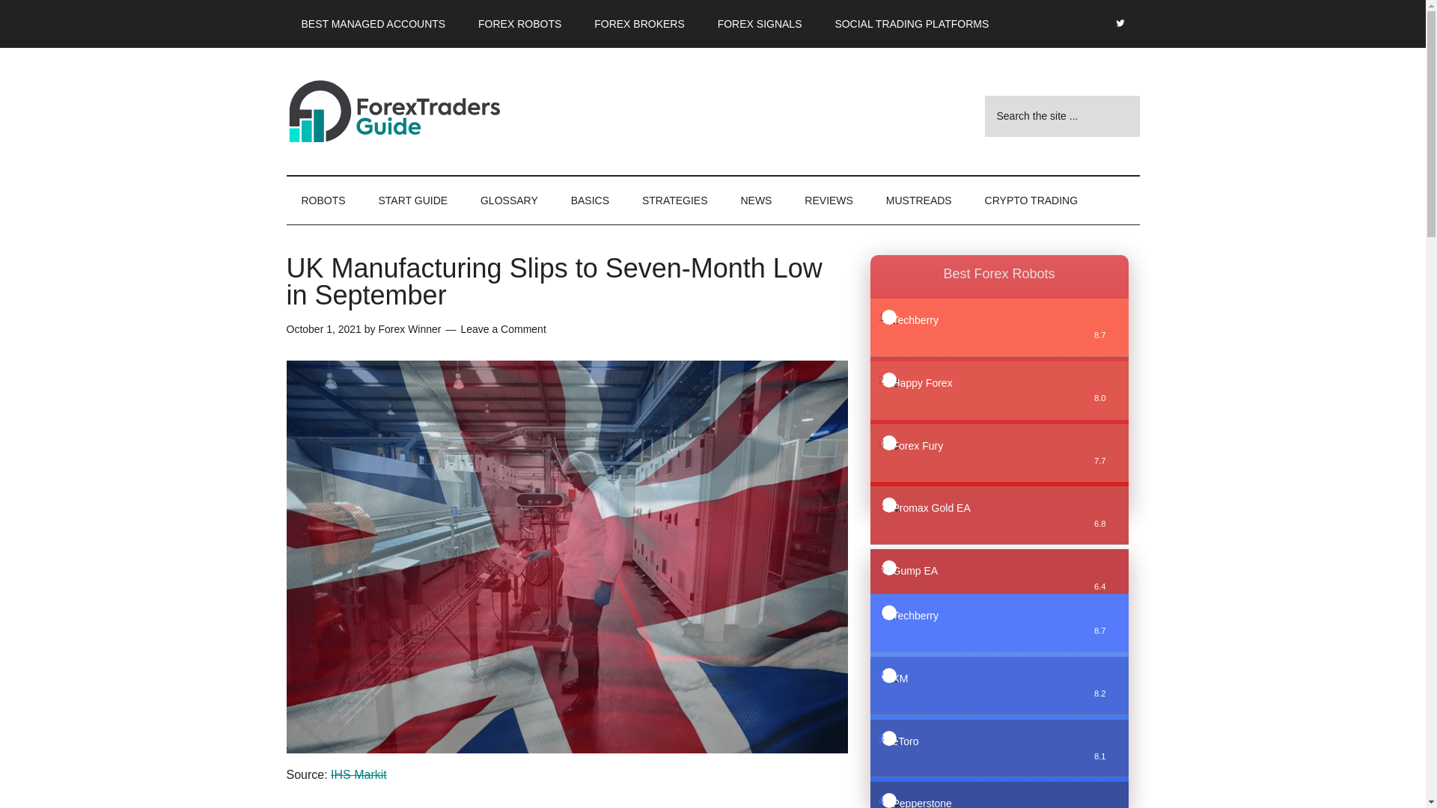 This screenshot has width=1437, height=808. I want to click on MUSTREADS, so click(919, 201).